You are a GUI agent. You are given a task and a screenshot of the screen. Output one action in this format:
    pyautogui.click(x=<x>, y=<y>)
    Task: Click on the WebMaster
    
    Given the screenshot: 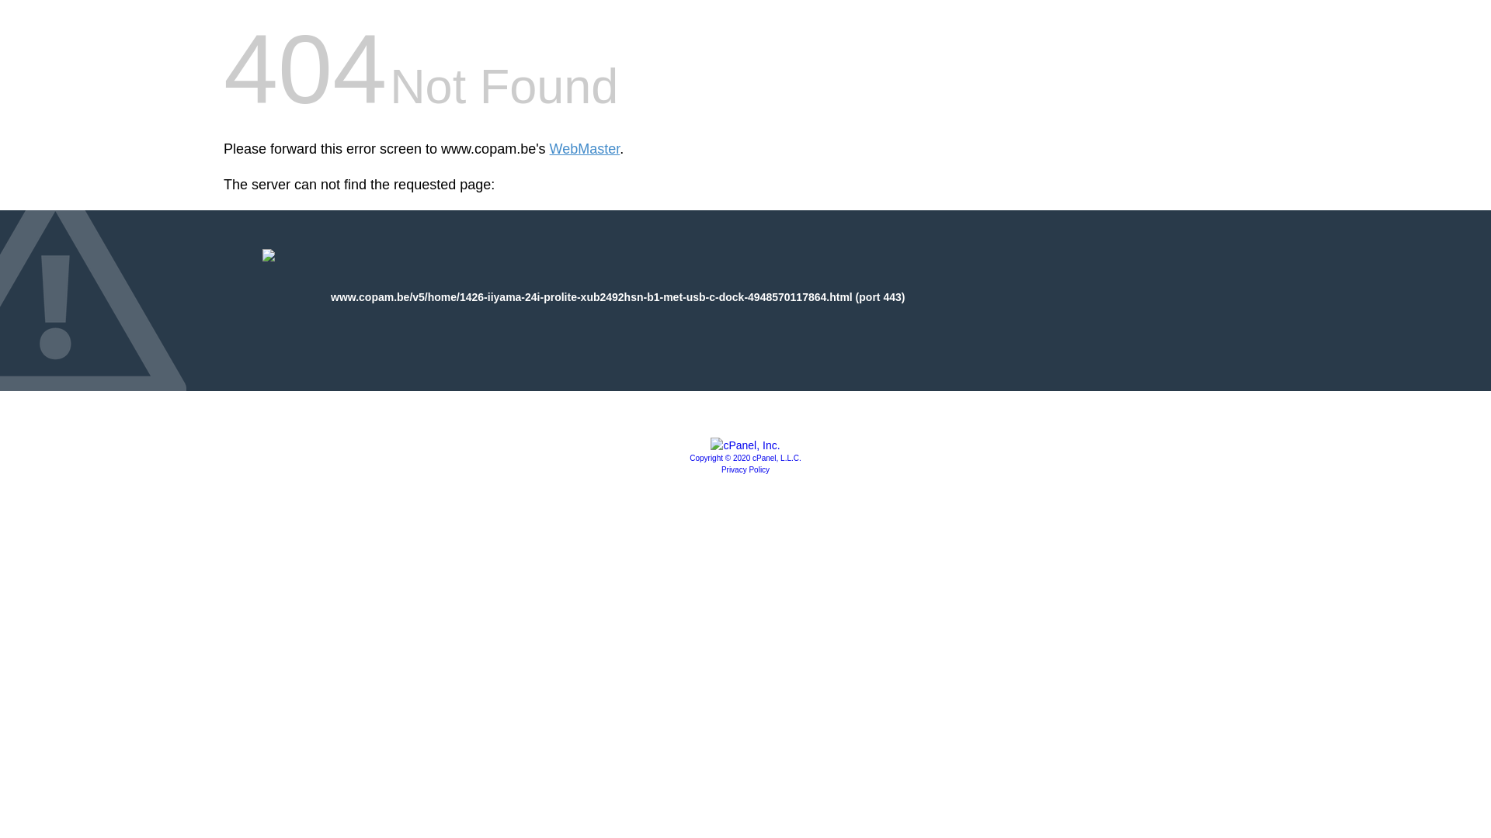 What is the action you would take?
    pyautogui.click(x=586, y=149)
    